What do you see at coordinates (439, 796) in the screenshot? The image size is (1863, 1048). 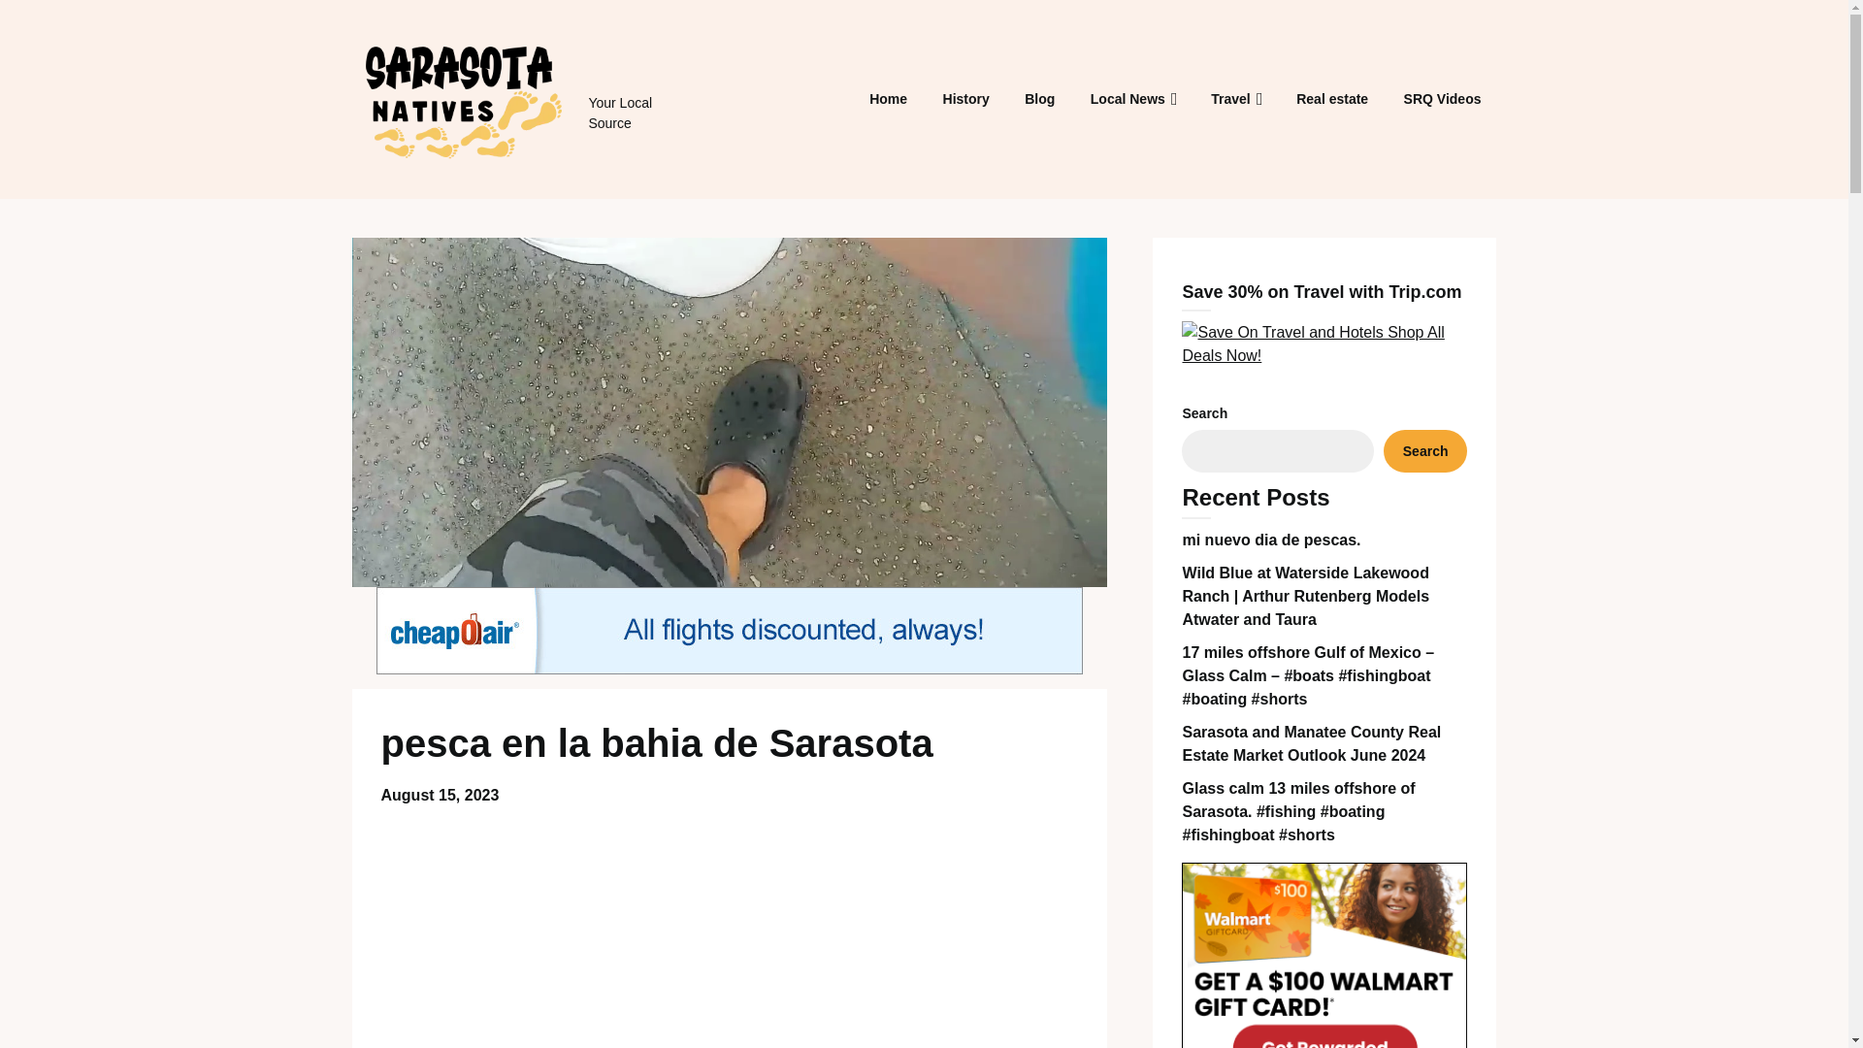 I see `August 15, 2023` at bounding box center [439, 796].